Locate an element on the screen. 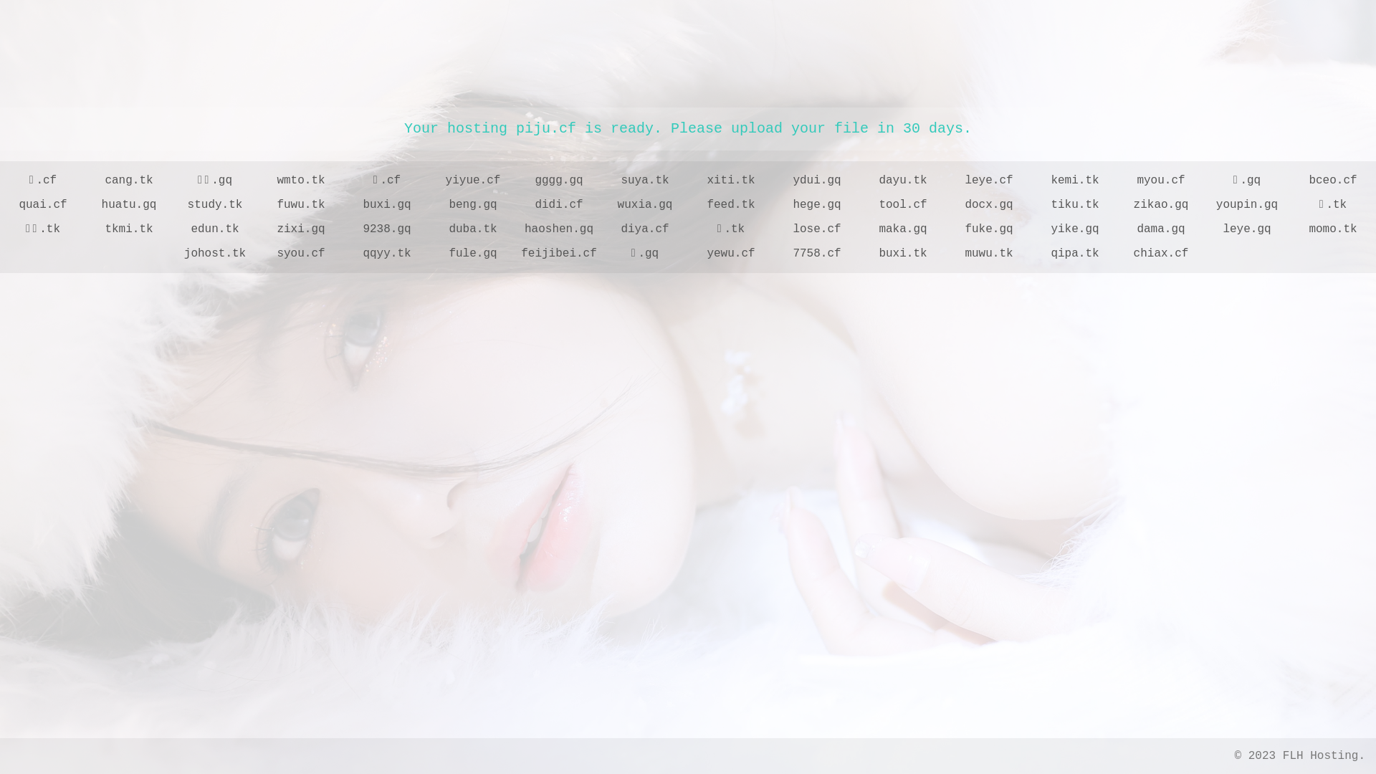  dayu.tk is located at coordinates (903, 181).